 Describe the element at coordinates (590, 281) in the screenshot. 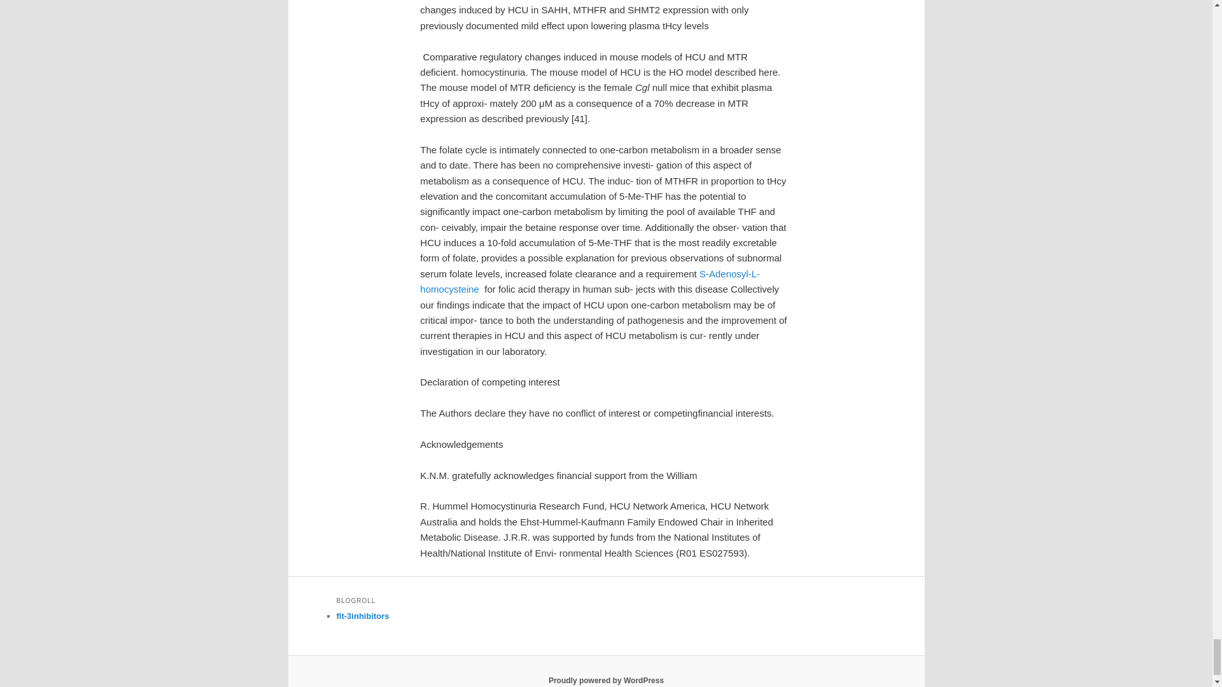

I see ` S-Adenosyl-L-homocysteine` at that location.